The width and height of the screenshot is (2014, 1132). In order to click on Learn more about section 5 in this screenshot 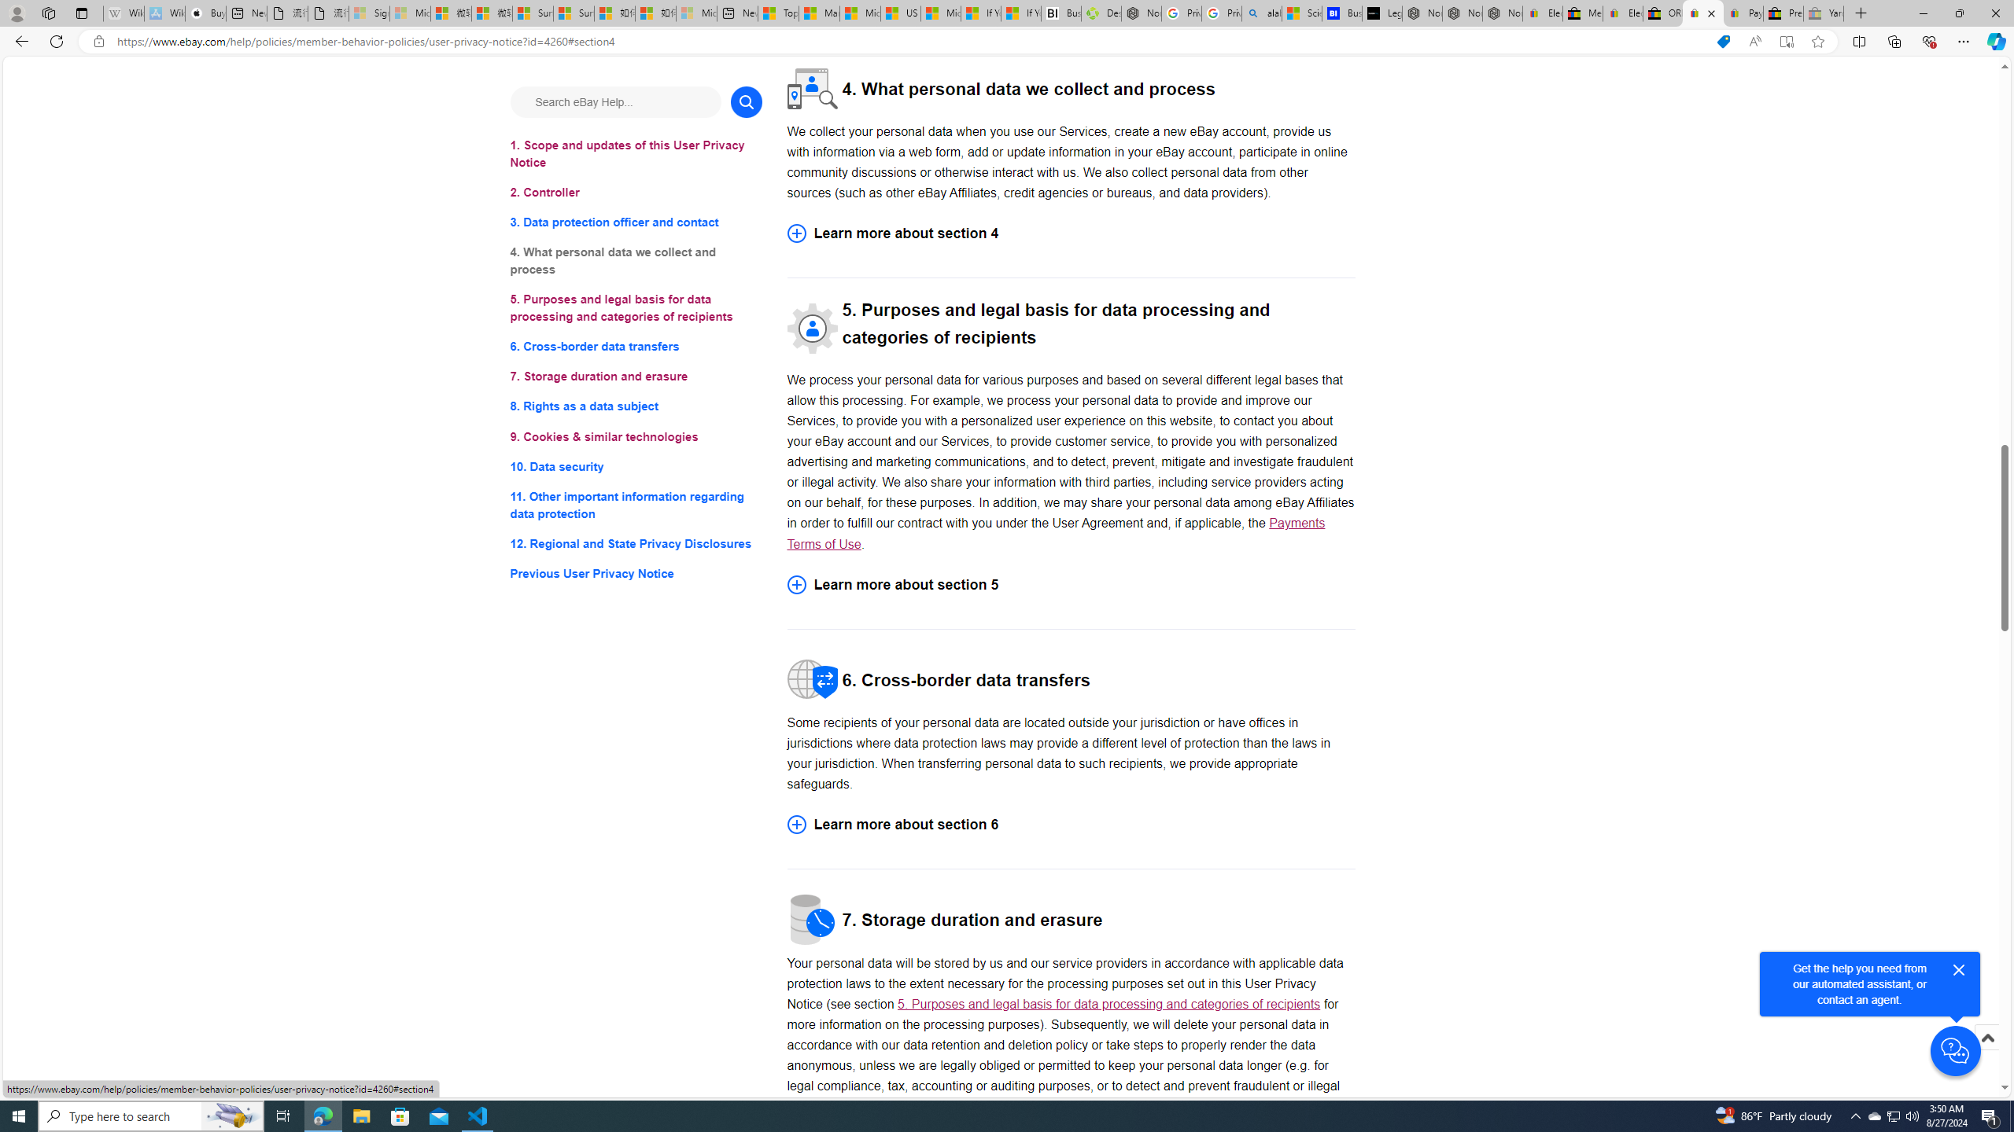, I will do `click(1071, 583)`.